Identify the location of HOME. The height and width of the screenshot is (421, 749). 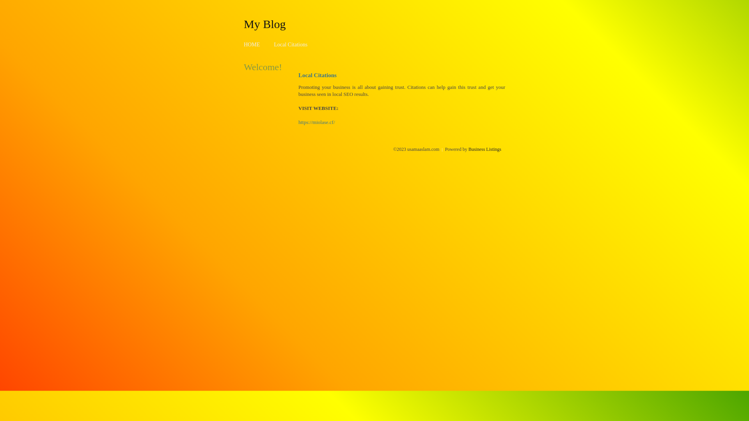
(252, 44).